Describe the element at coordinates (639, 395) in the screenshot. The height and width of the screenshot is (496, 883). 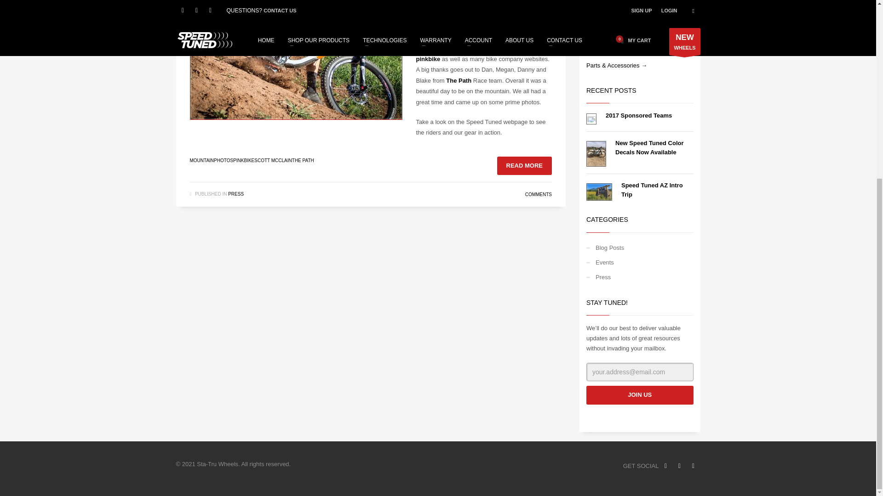
I see `JOIN US` at that location.